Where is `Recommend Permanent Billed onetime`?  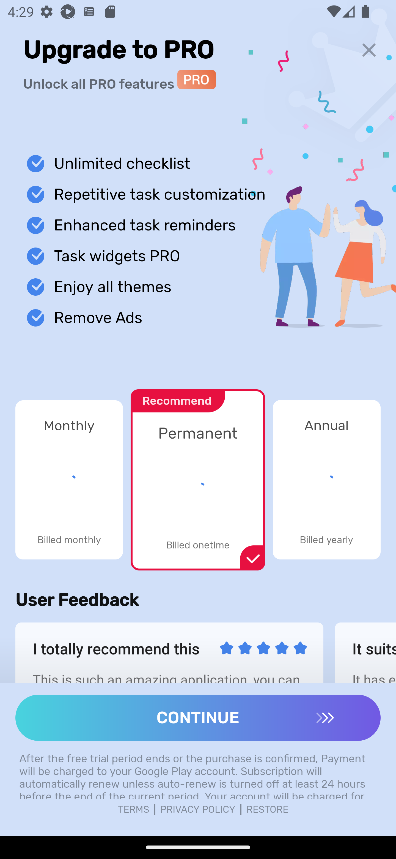 Recommend Permanent Billed onetime is located at coordinates (198, 474).